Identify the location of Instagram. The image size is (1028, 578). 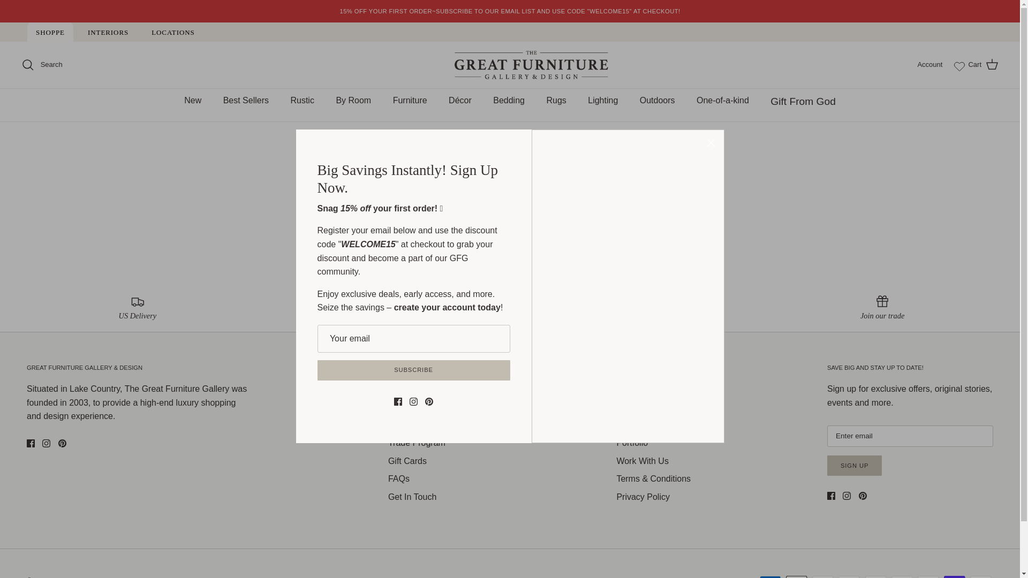
(847, 496).